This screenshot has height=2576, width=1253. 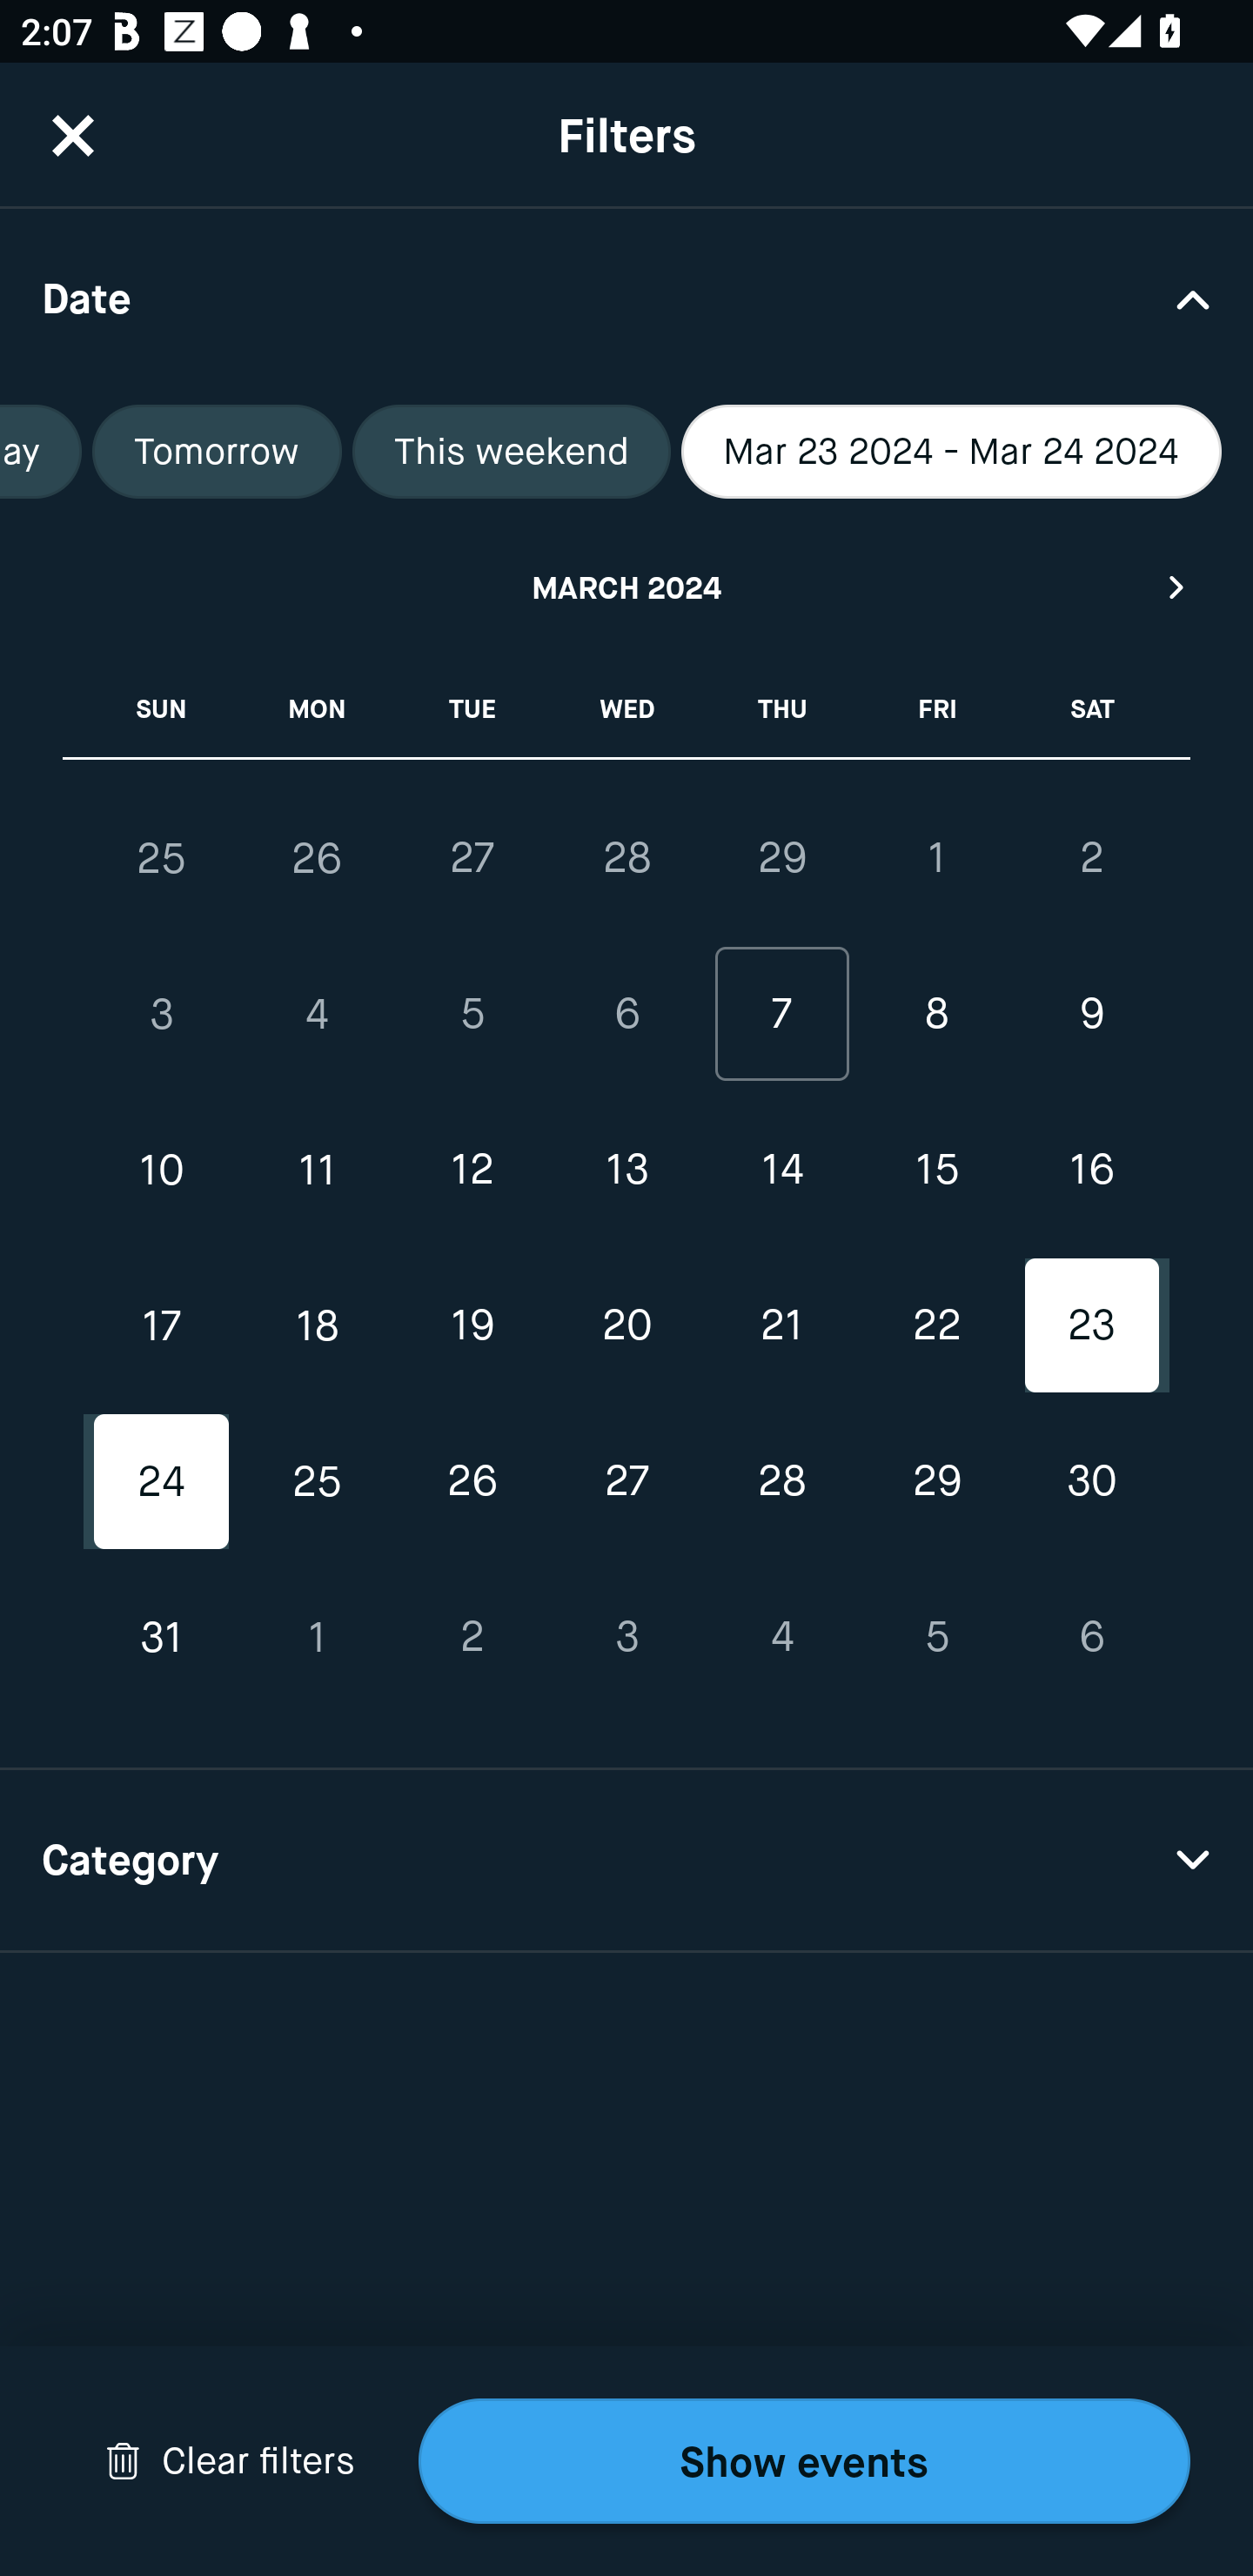 What do you see at coordinates (472, 1481) in the screenshot?
I see `26` at bounding box center [472, 1481].